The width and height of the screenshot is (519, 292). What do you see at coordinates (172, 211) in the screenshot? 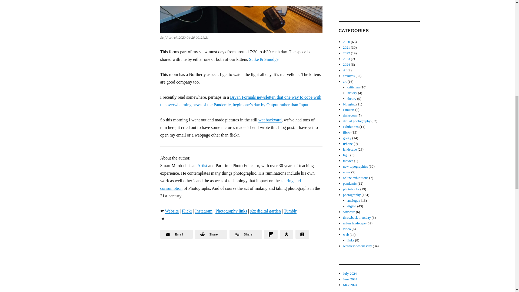
I see `Website` at bounding box center [172, 211].